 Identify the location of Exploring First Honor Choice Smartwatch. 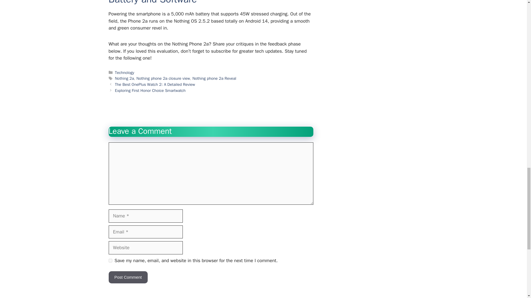
(150, 90).